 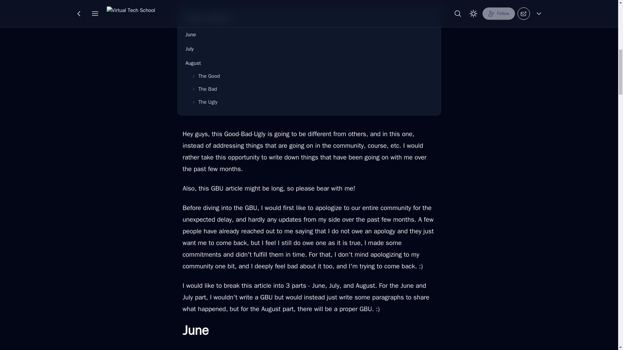 What do you see at coordinates (332, 10) in the screenshot?
I see `Add Bookmark` at bounding box center [332, 10].